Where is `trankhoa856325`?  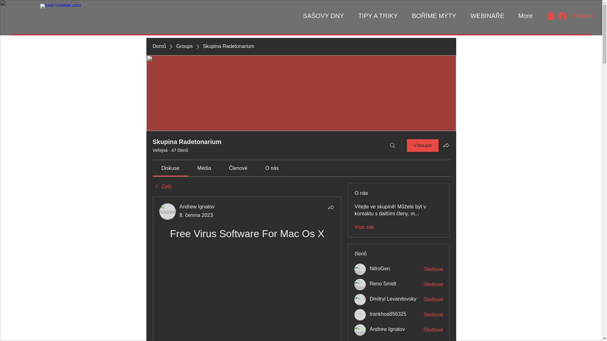
trankhoa856325 is located at coordinates (360, 314).